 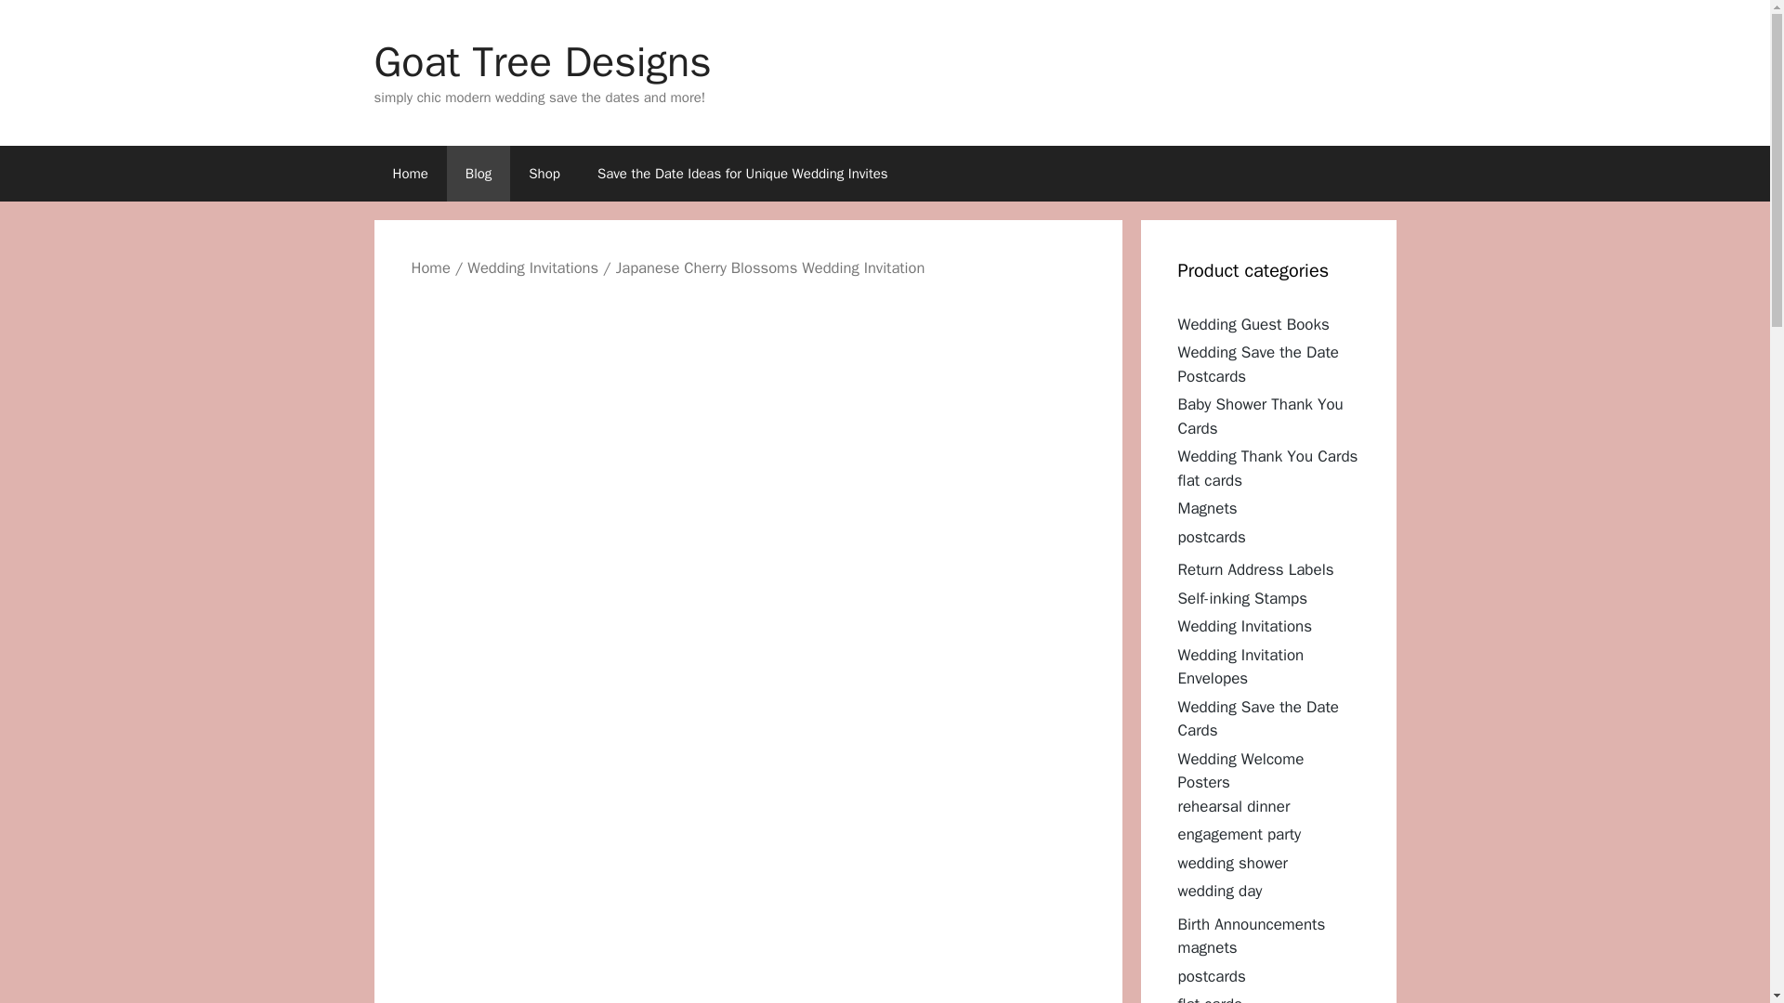 What do you see at coordinates (1245, 626) in the screenshot?
I see `Wedding Invitations` at bounding box center [1245, 626].